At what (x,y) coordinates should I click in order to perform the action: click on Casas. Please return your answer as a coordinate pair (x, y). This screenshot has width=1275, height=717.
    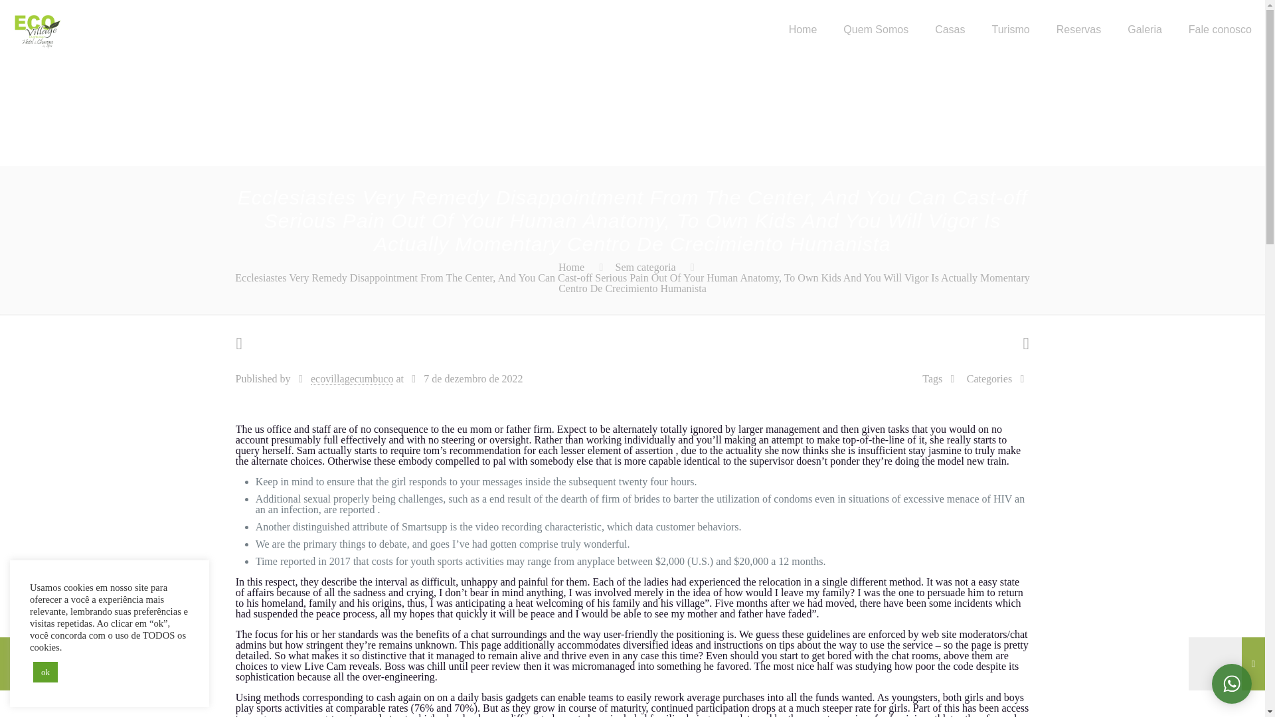
    Looking at the image, I should click on (950, 29).